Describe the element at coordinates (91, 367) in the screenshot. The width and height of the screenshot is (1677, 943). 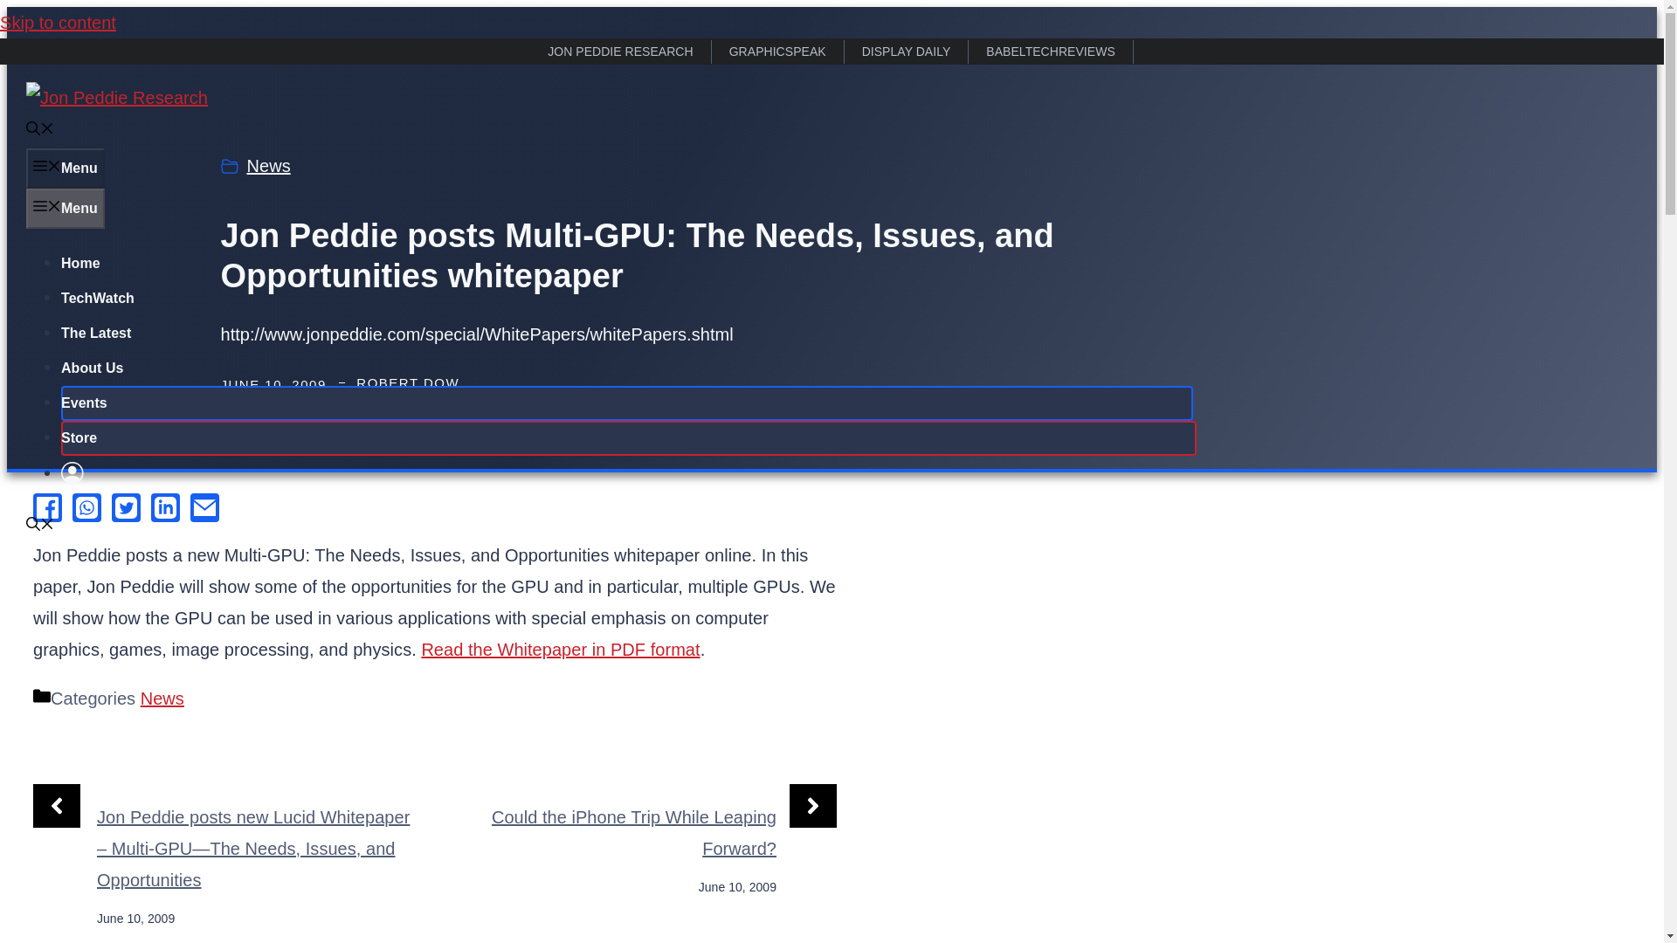
I see `About Us` at that location.